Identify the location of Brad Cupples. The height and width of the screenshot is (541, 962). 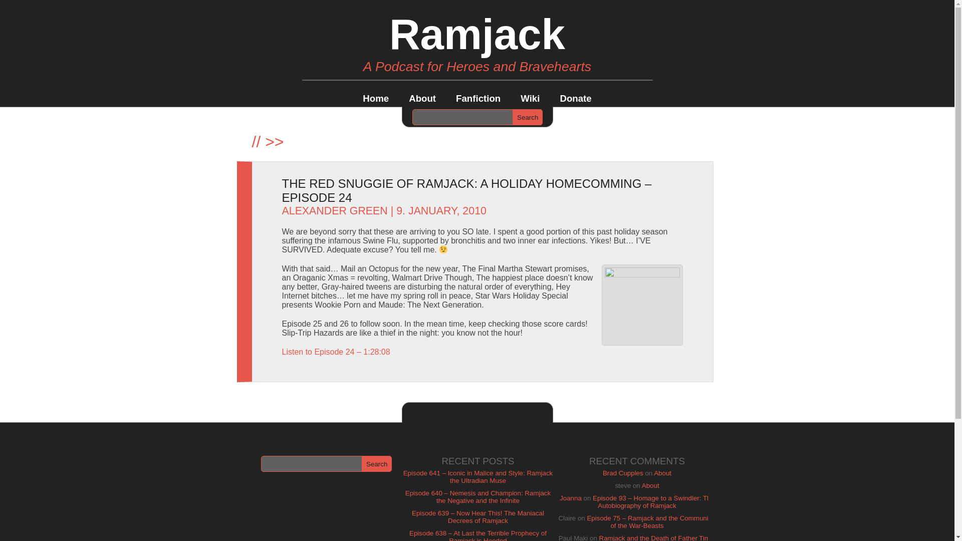
(623, 473).